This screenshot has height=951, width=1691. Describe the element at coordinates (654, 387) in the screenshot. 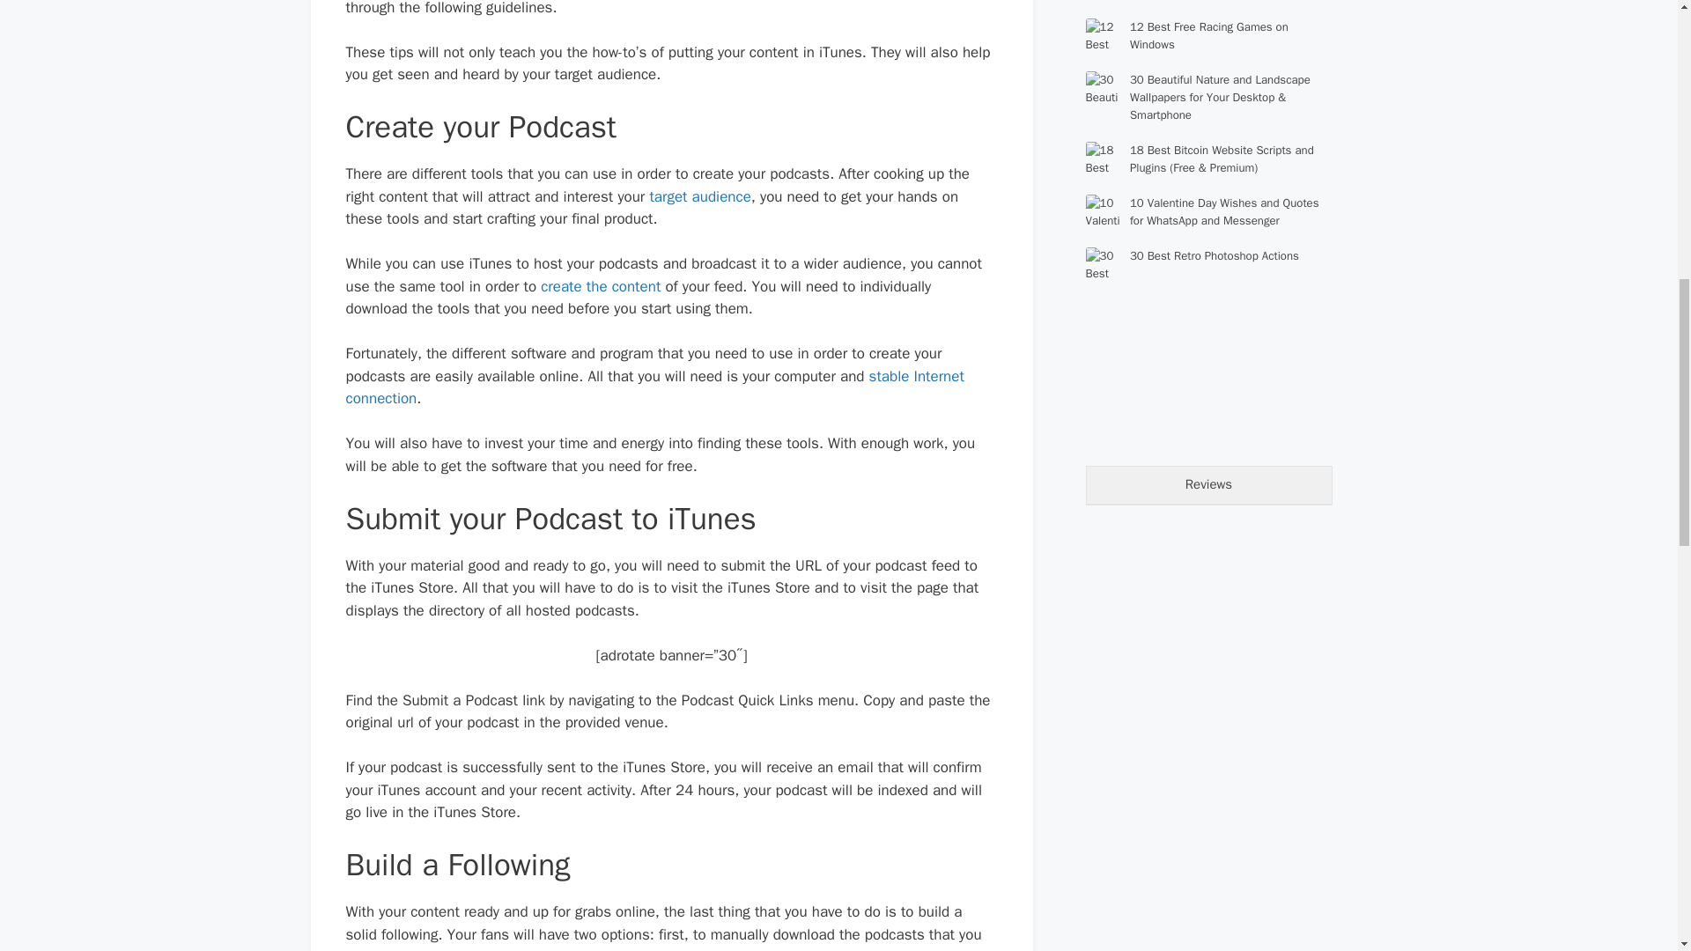

I see `What Might Cause A Slow Internet Connection?` at that location.